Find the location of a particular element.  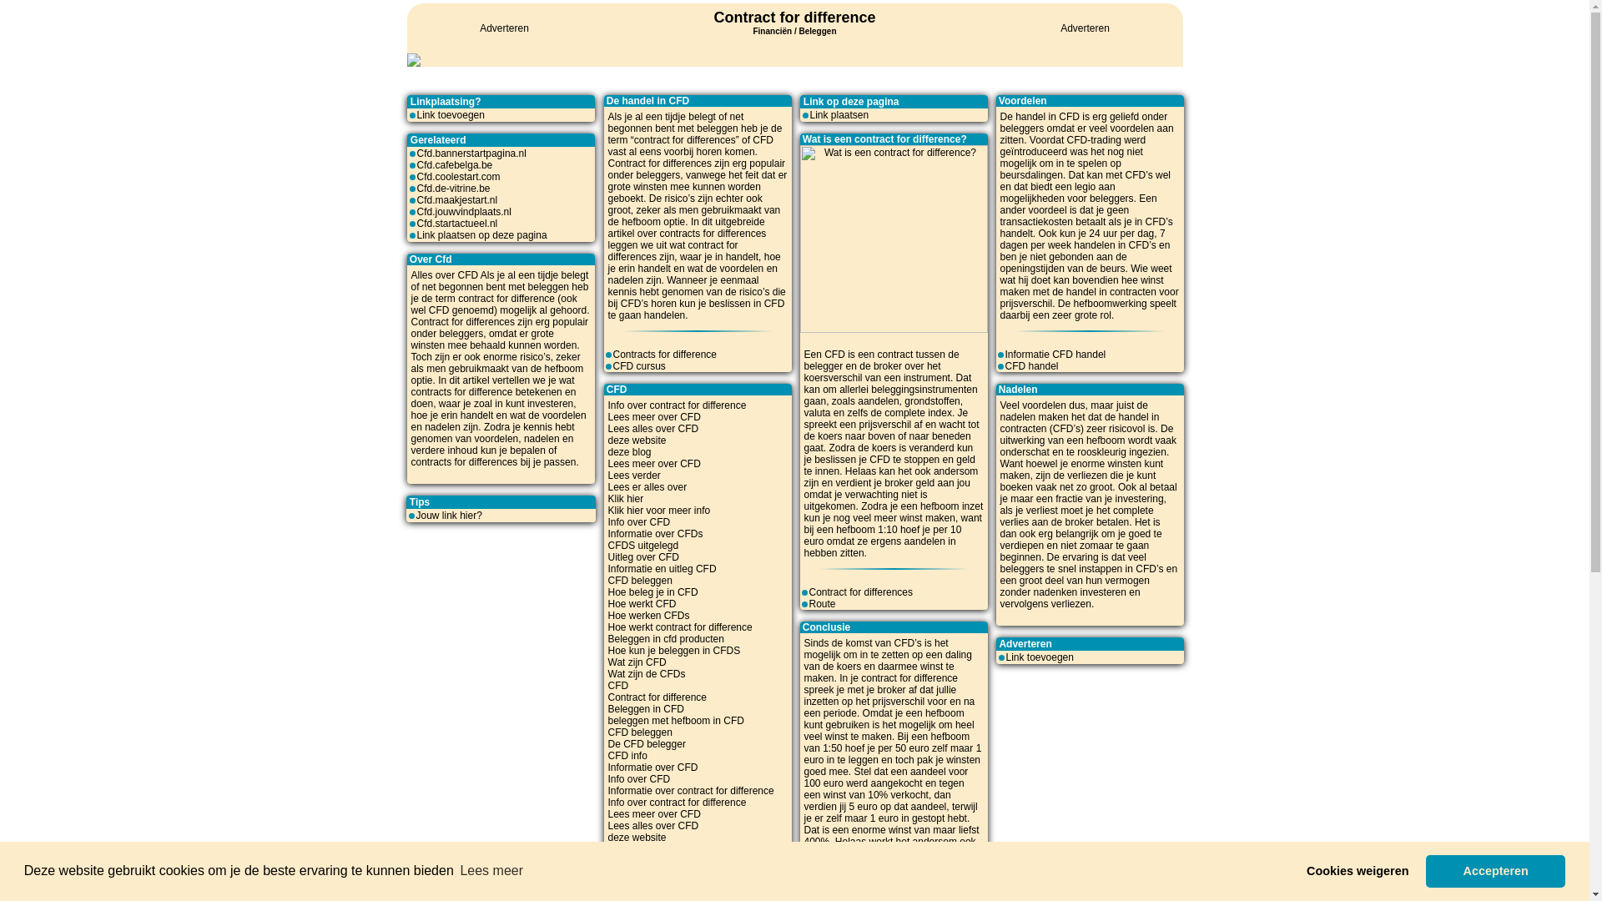

Lees meer over CFD is located at coordinates (654, 814).